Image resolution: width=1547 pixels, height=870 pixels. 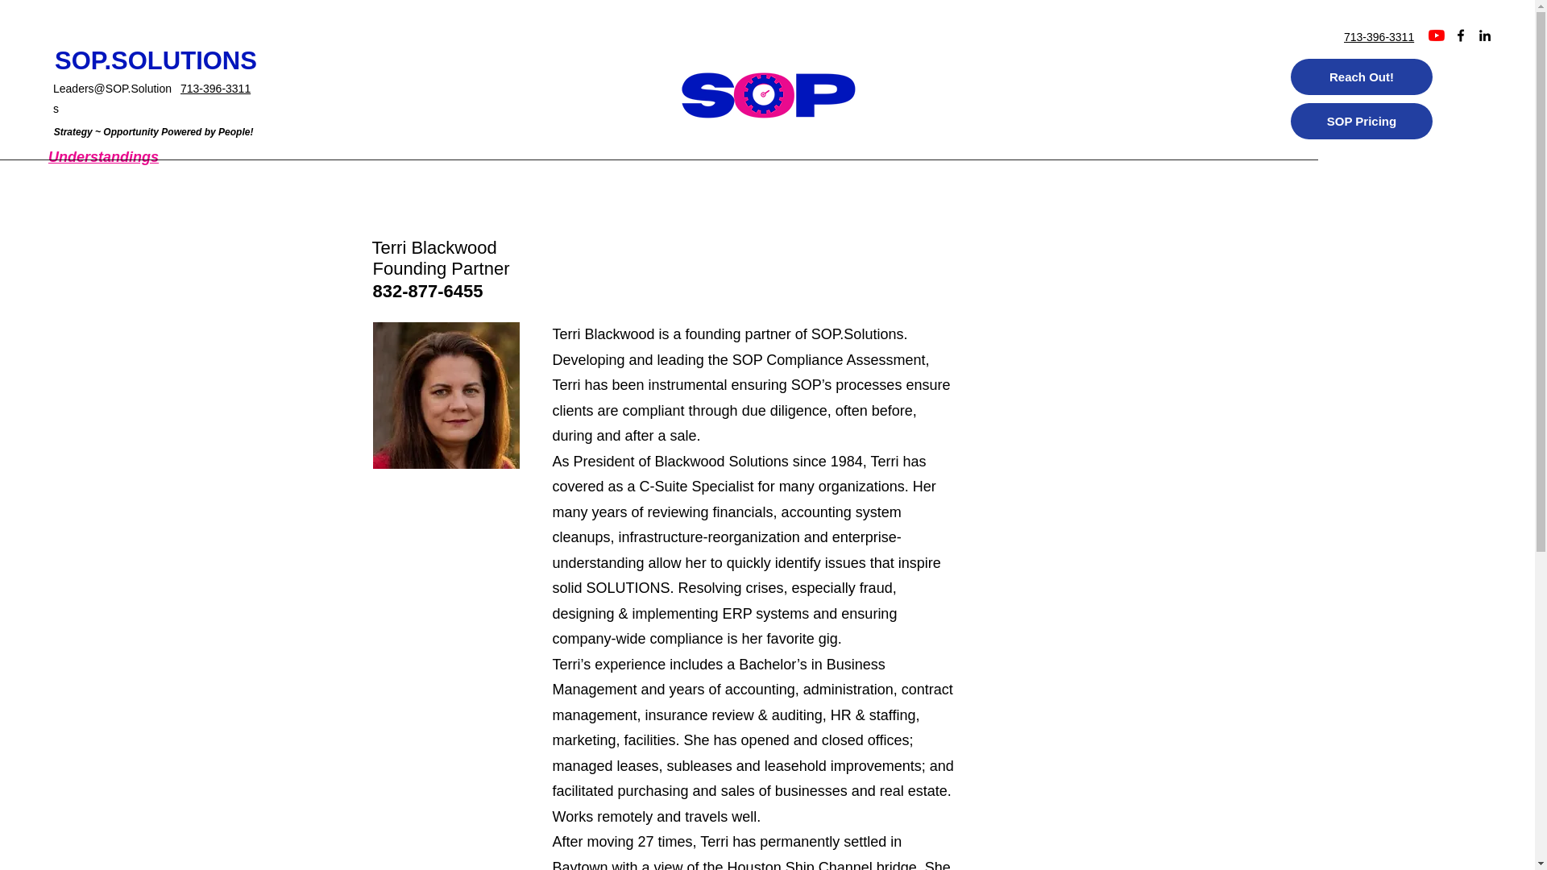 What do you see at coordinates (155, 60) in the screenshot?
I see `SOP.SOLUTIONS` at bounding box center [155, 60].